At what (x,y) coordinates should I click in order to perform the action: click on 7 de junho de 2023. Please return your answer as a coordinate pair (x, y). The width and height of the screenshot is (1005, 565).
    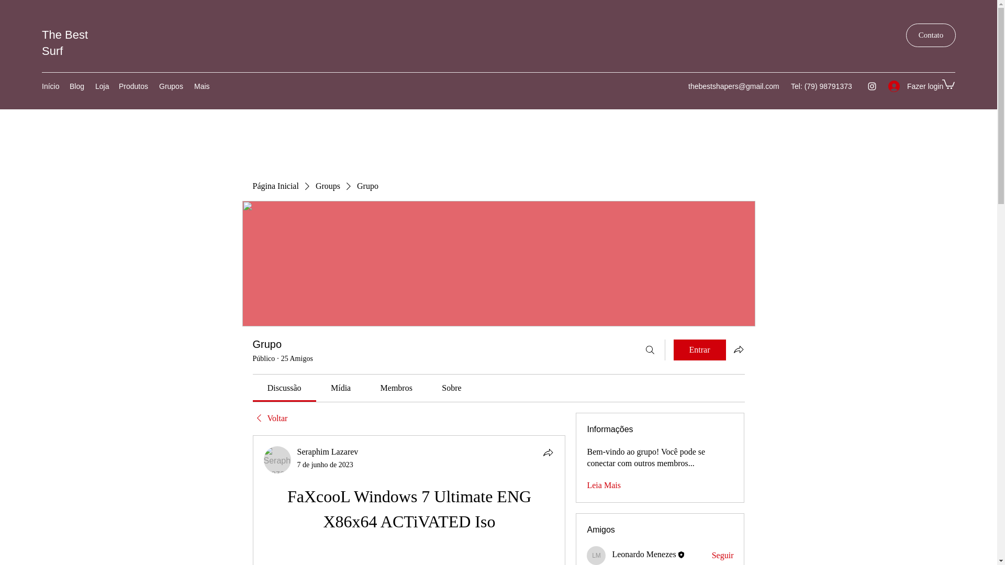
    Looking at the image, I should click on (326, 465).